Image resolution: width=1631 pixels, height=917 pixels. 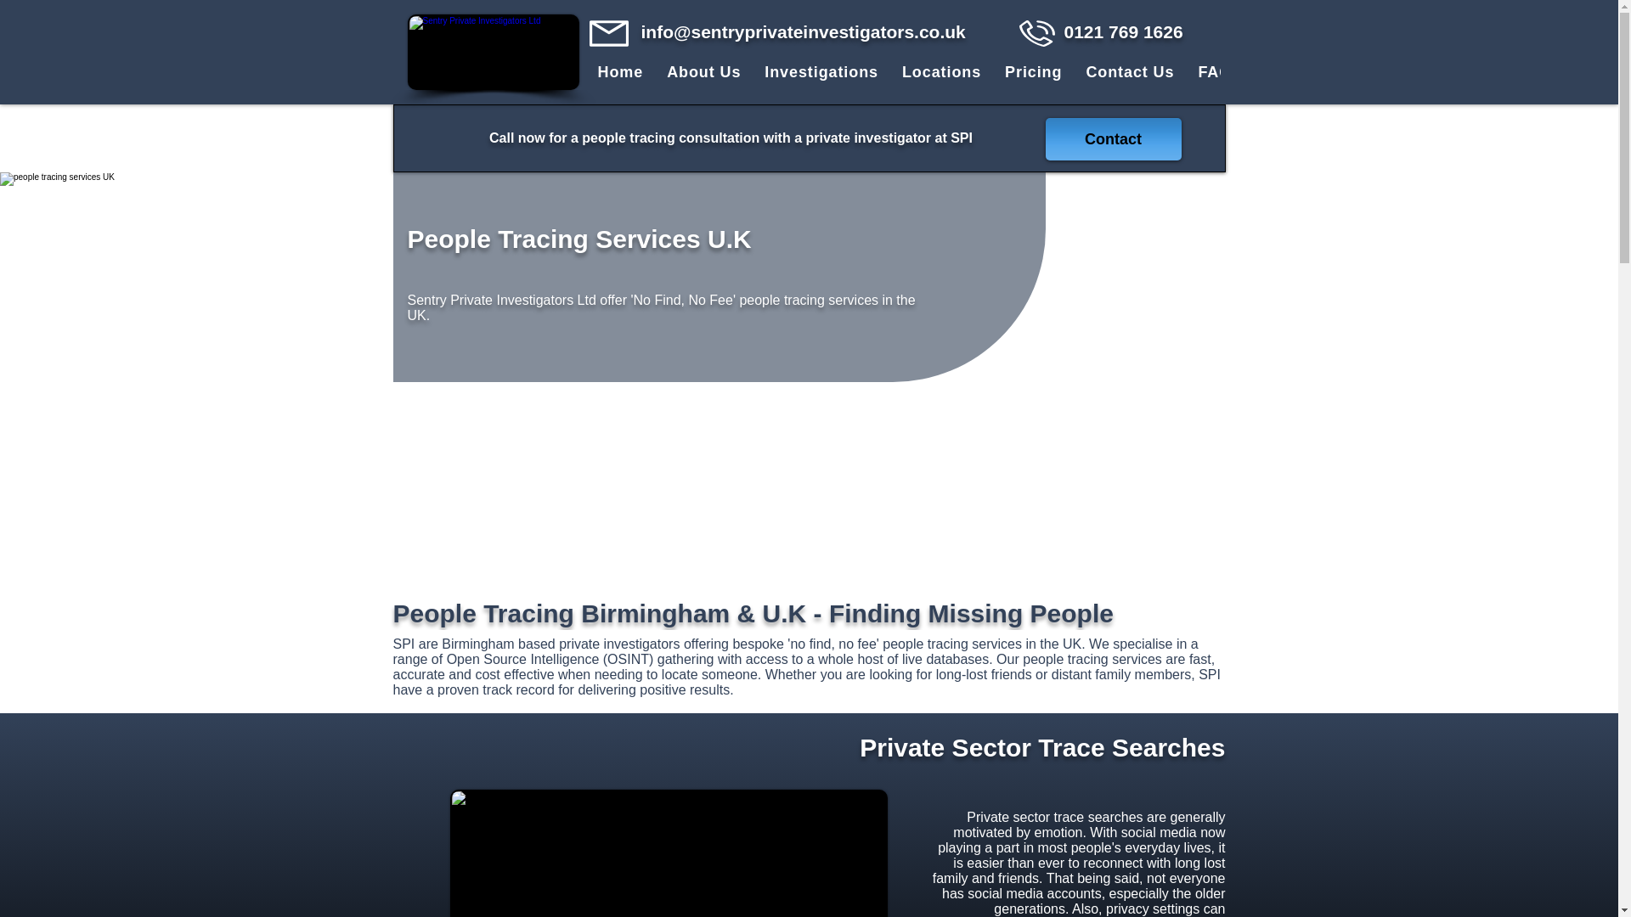 What do you see at coordinates (620, 71) in the screenshot?
I see `Home` at bounding box center [620, 71].